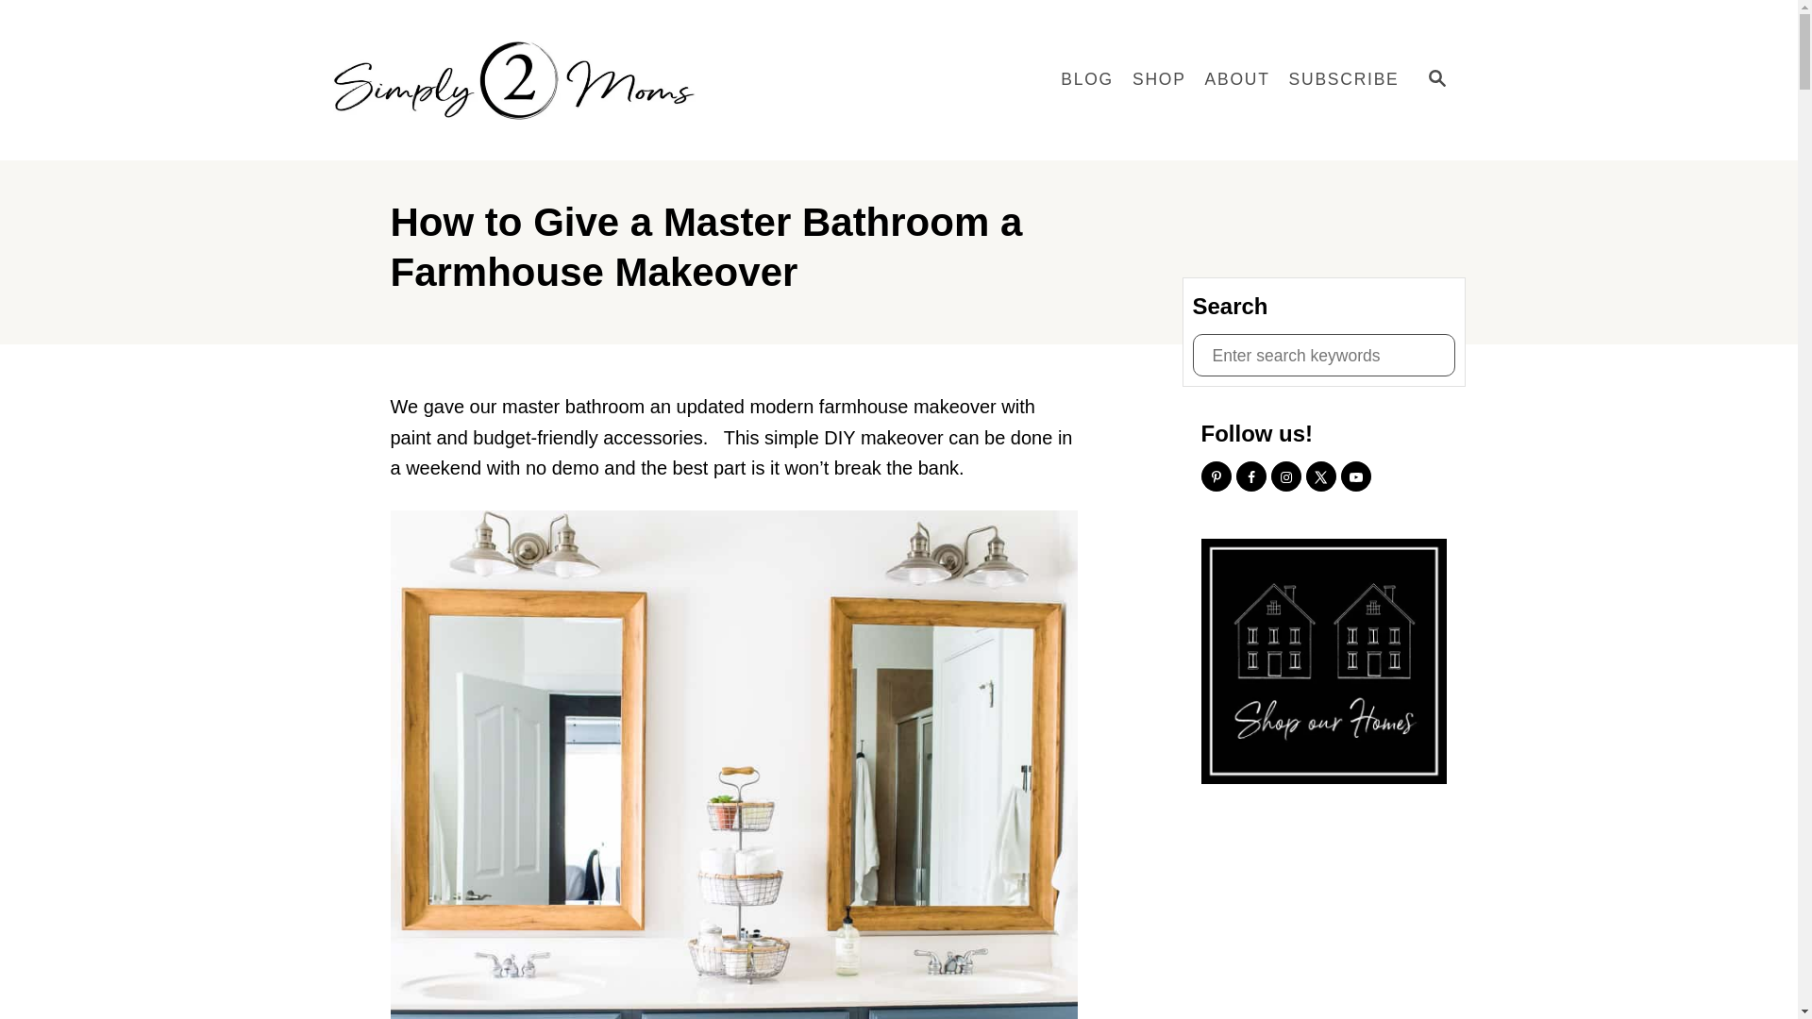  Describe the element at coordinates (1087, 79) in the screenshot. I see `BLOG` at that location.